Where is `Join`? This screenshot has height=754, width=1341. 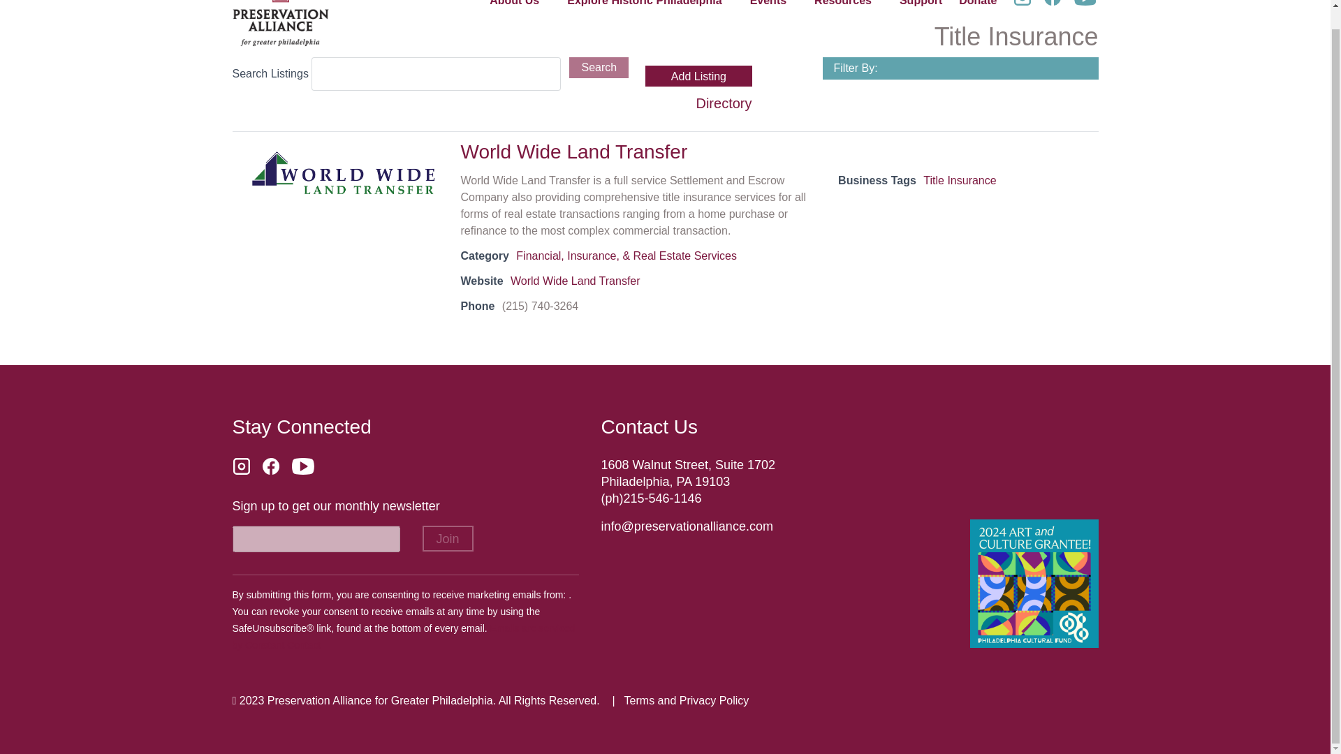 Join is located at coordinates (447, 538).